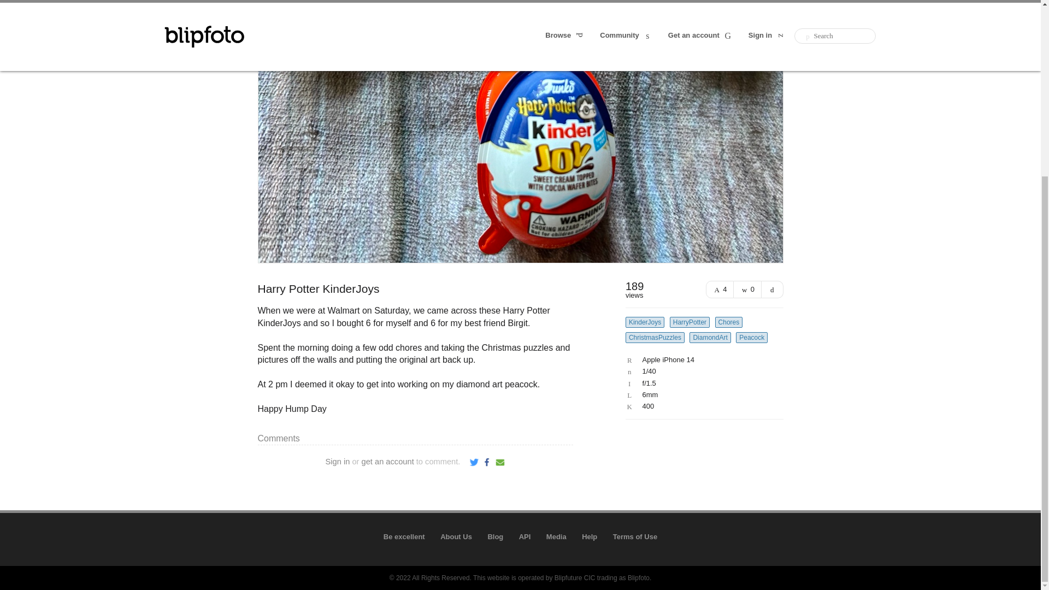  Describe the element at coordinates (495, 536) in the screenshot. I see `Blog` at that location.